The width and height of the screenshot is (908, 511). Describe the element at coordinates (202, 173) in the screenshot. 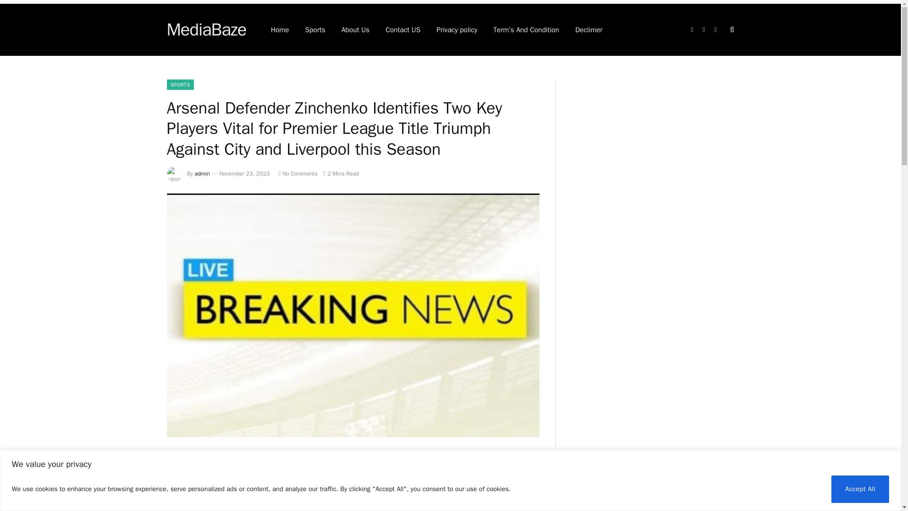

I see `Posts by admin` at that location.